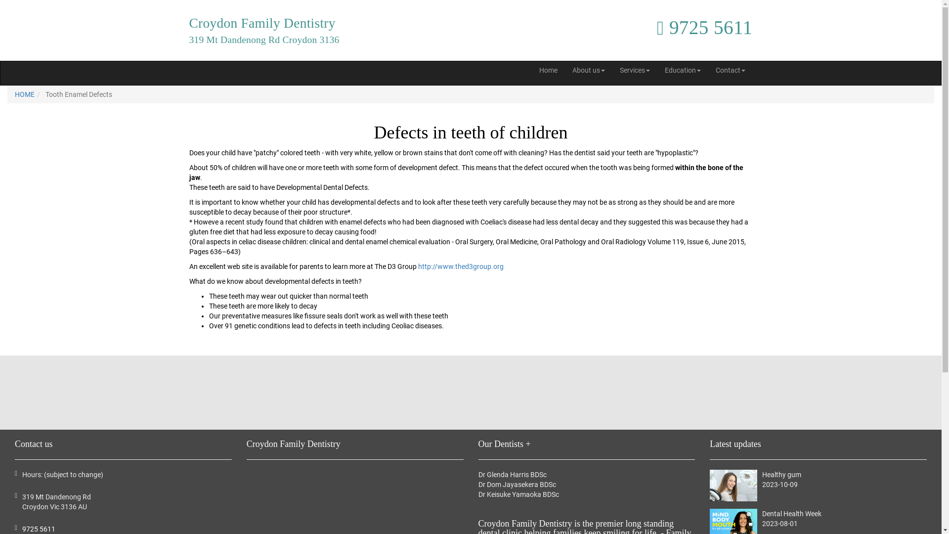 Image resolution: width=949 pixels, height=534 pixels. Describe the element at coordinates (635, 70) in the screenshot. I see `Services` at that location.